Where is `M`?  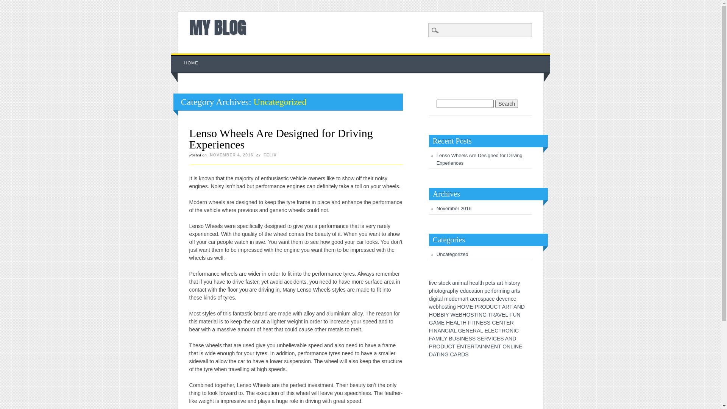
M is located at coordinates (468, 307).